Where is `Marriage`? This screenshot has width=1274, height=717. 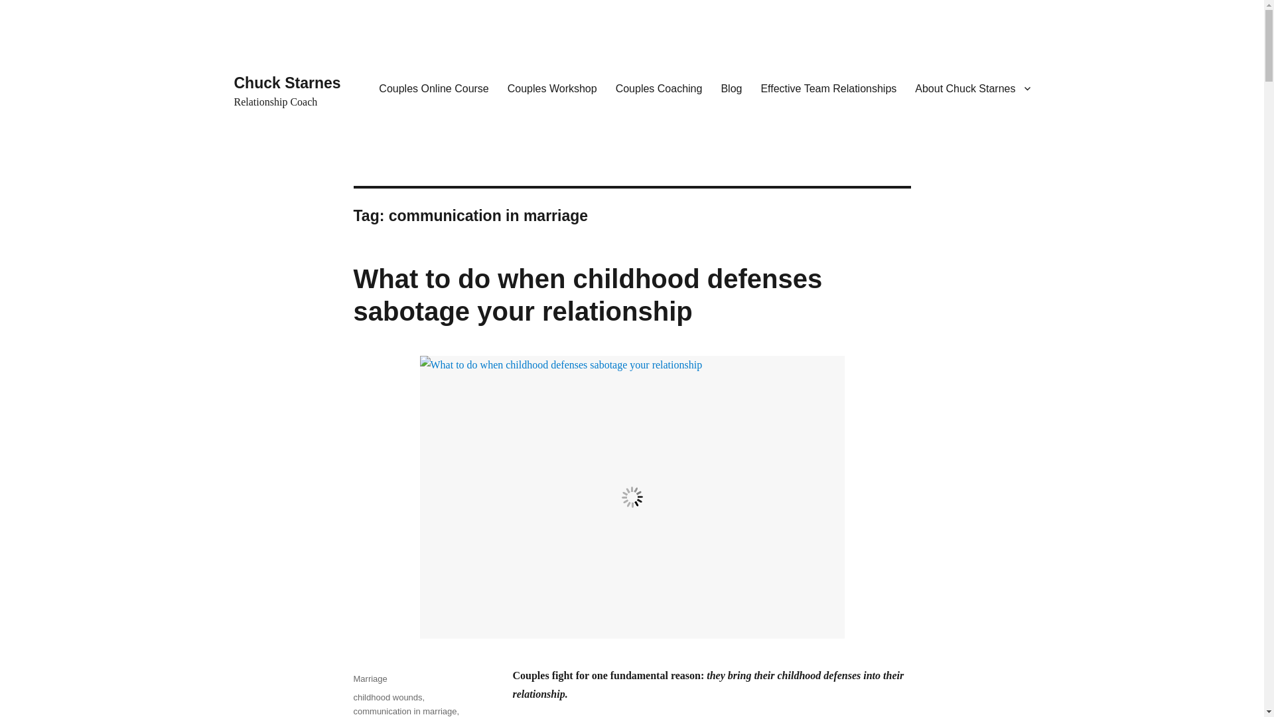
Marriage is located at coordinates (370, 678).